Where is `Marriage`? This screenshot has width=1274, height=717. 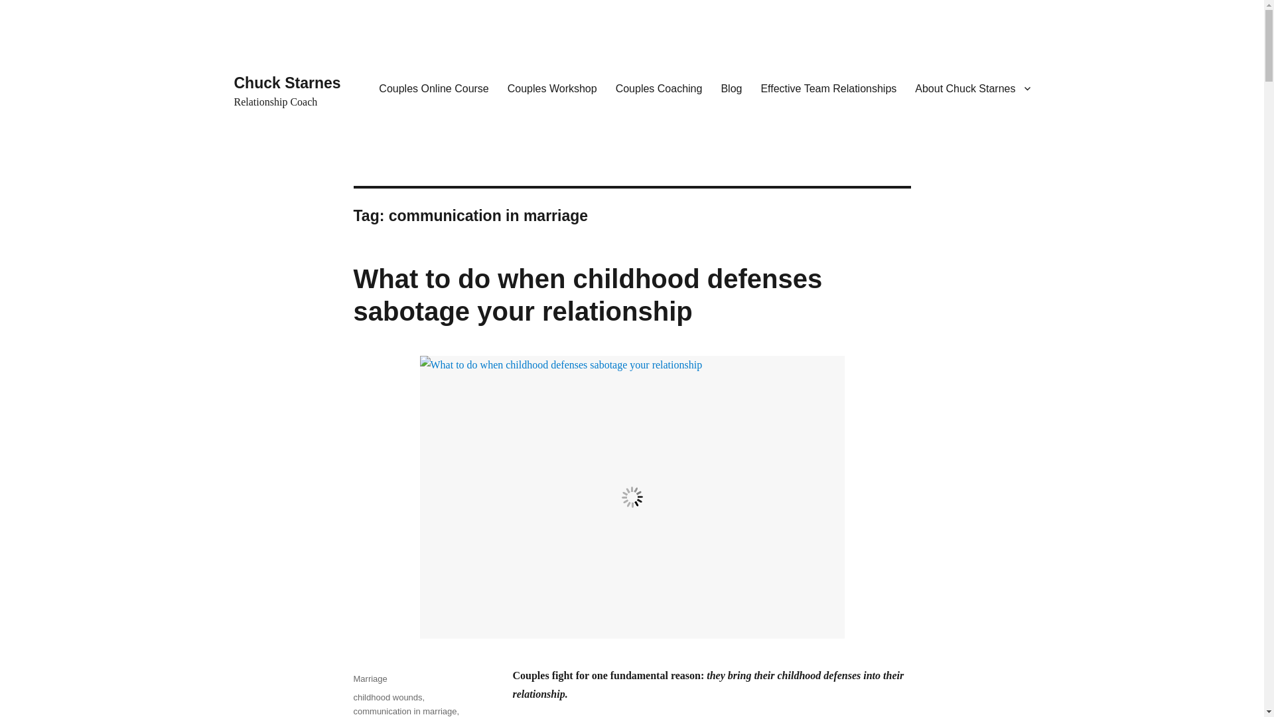
Marriage is located at coordinates (370, 678).